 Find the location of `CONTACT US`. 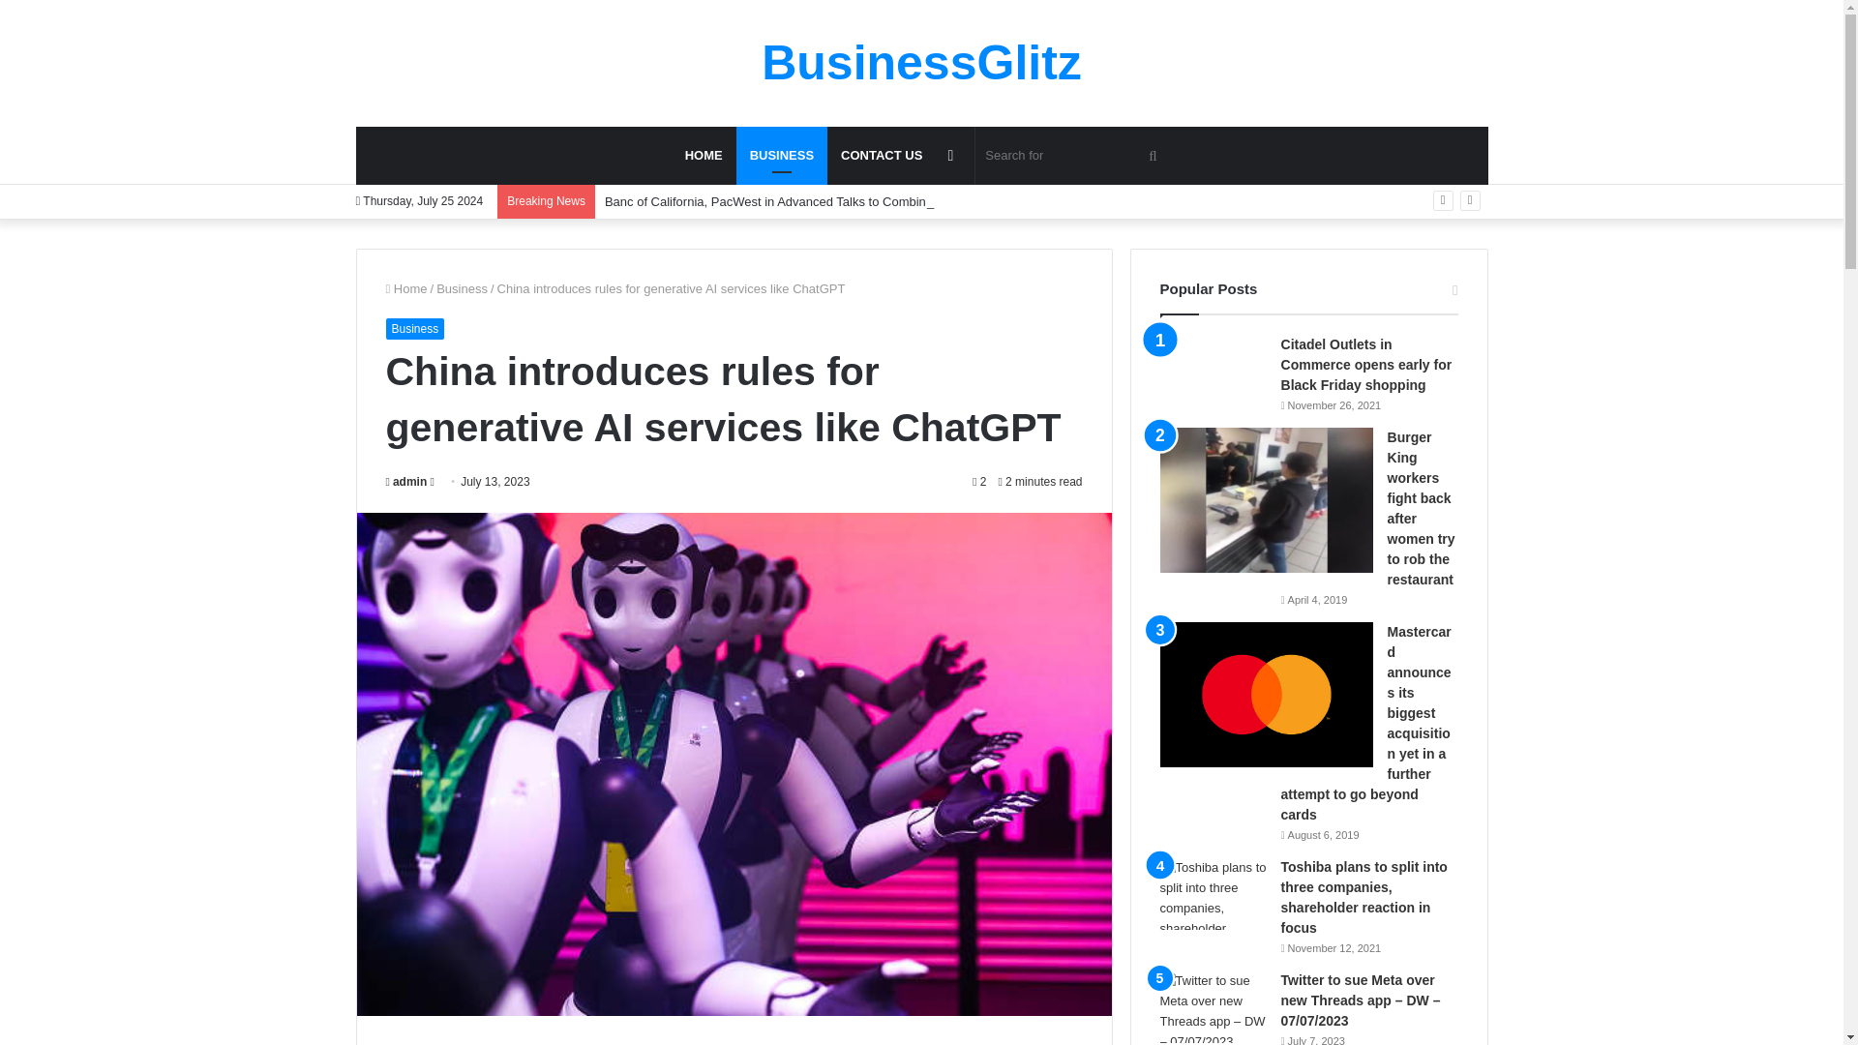

CONTACT US is located at coordinates (881, 155).